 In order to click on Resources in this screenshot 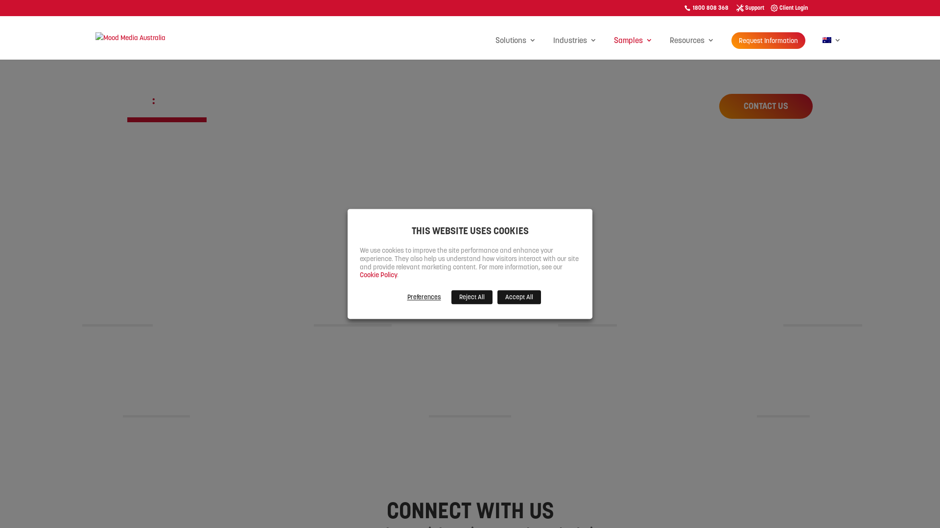, I will do `click(692, 48)`.